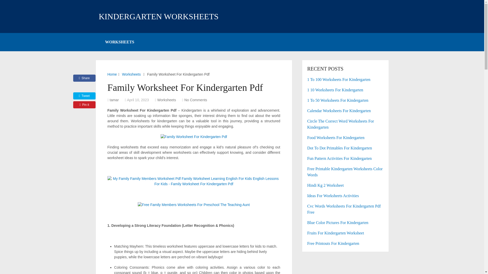  What do you see at coordinates (194, 137) in the screenshot?
I see `Family Worksheet For Kindergarten Pdf` at bounding box center [194, 137].